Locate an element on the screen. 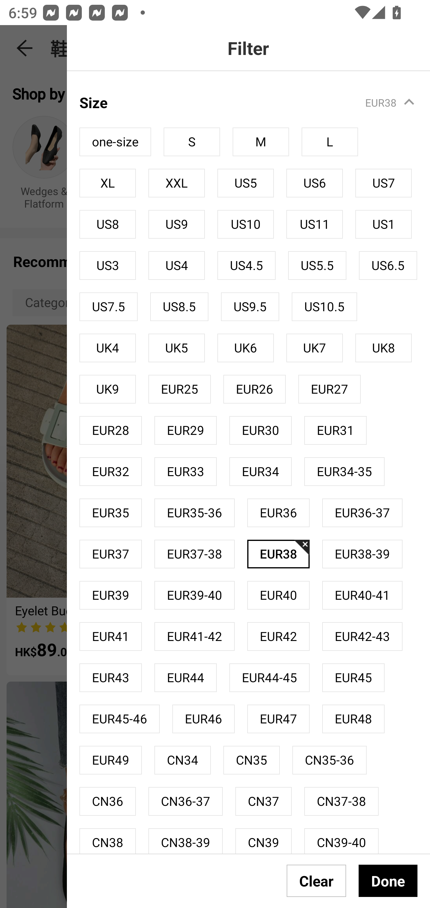 The image size is (430, 908). one-size is located at coordinates (115, 142).